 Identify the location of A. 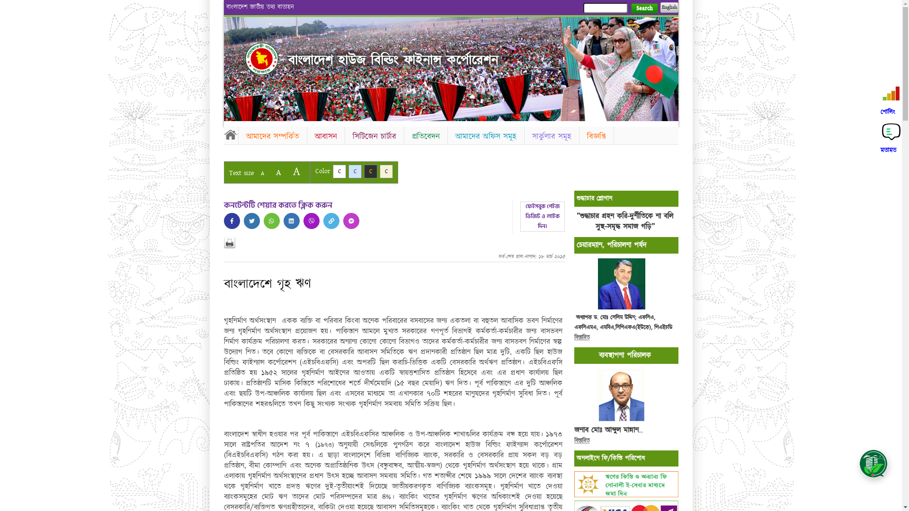
(278, 172).